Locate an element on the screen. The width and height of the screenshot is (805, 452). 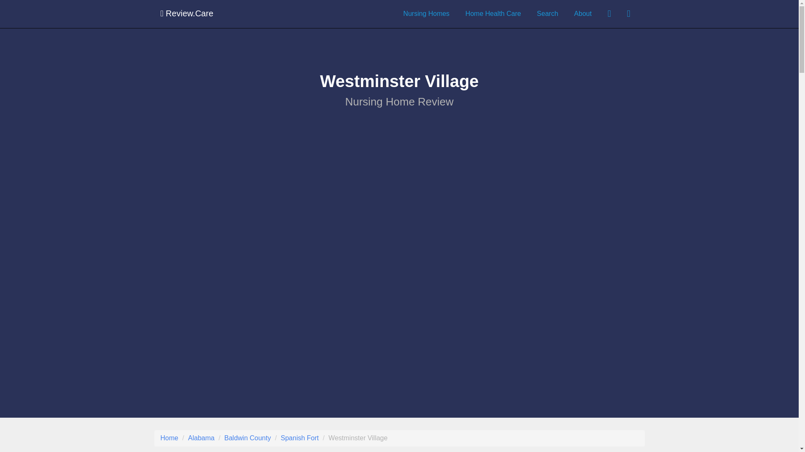
About is located at coordinates (583, 13).